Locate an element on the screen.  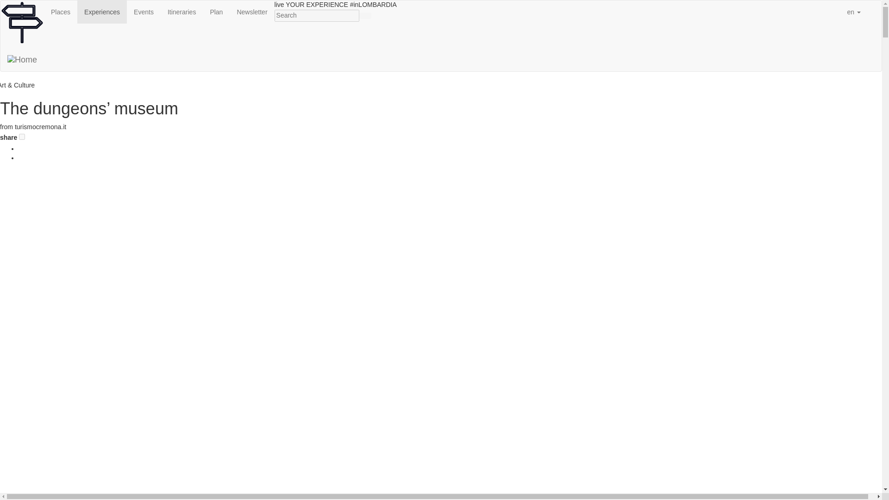
Home is located at coordinates (22, 59).